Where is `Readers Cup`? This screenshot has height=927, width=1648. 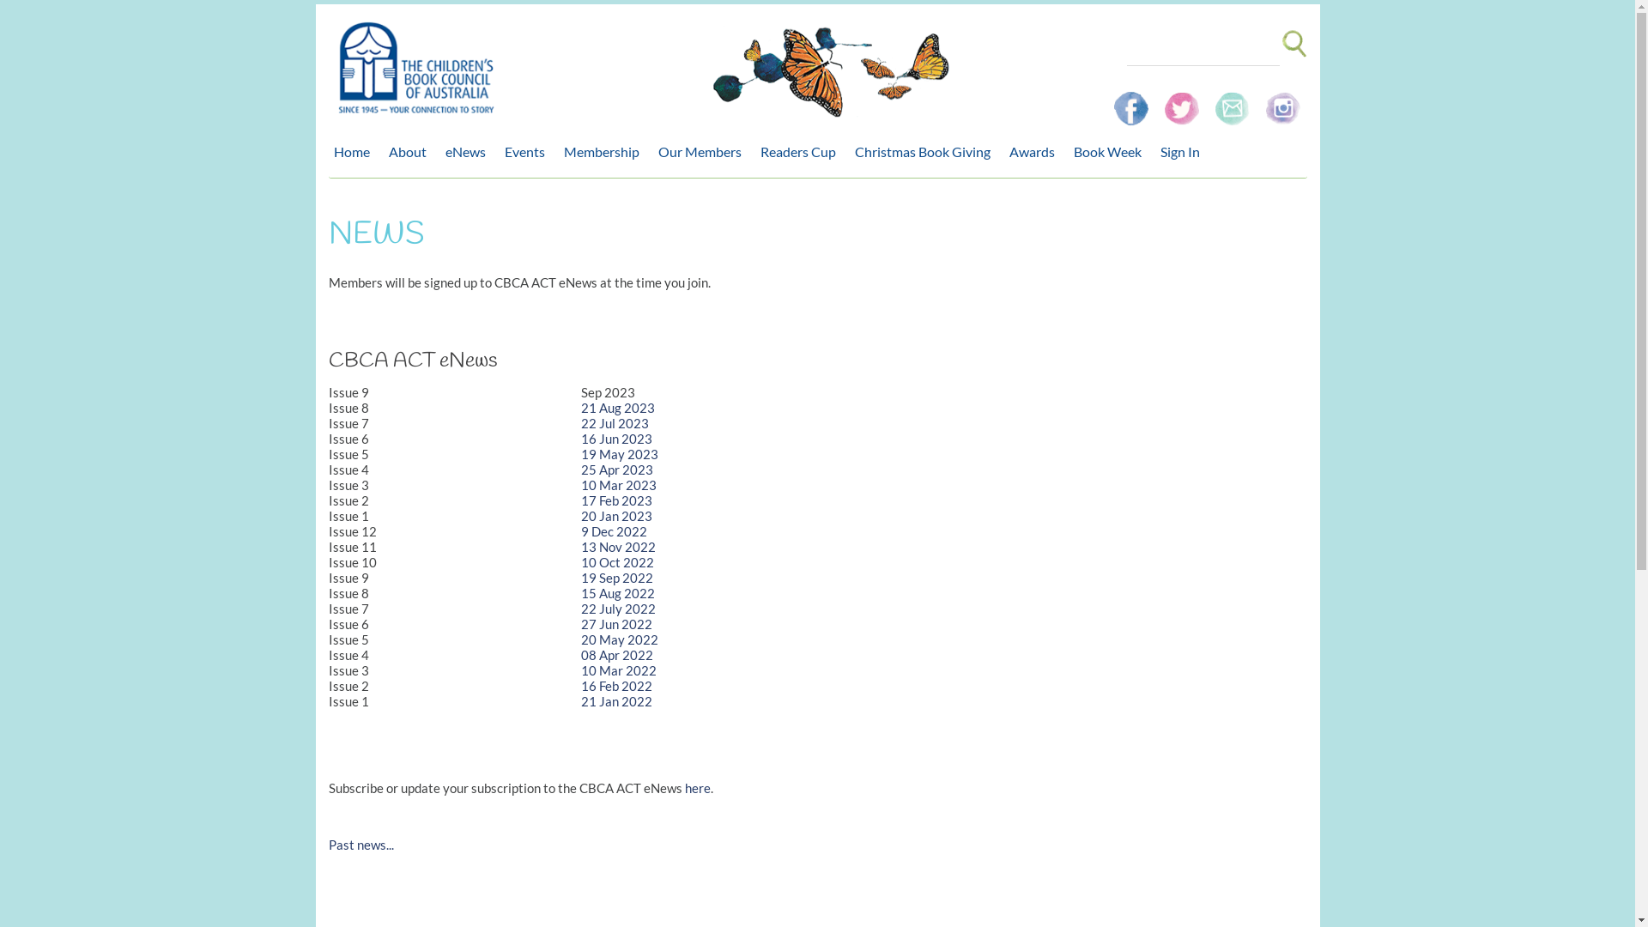 Readers Cup is located at coordinates (803, 152).